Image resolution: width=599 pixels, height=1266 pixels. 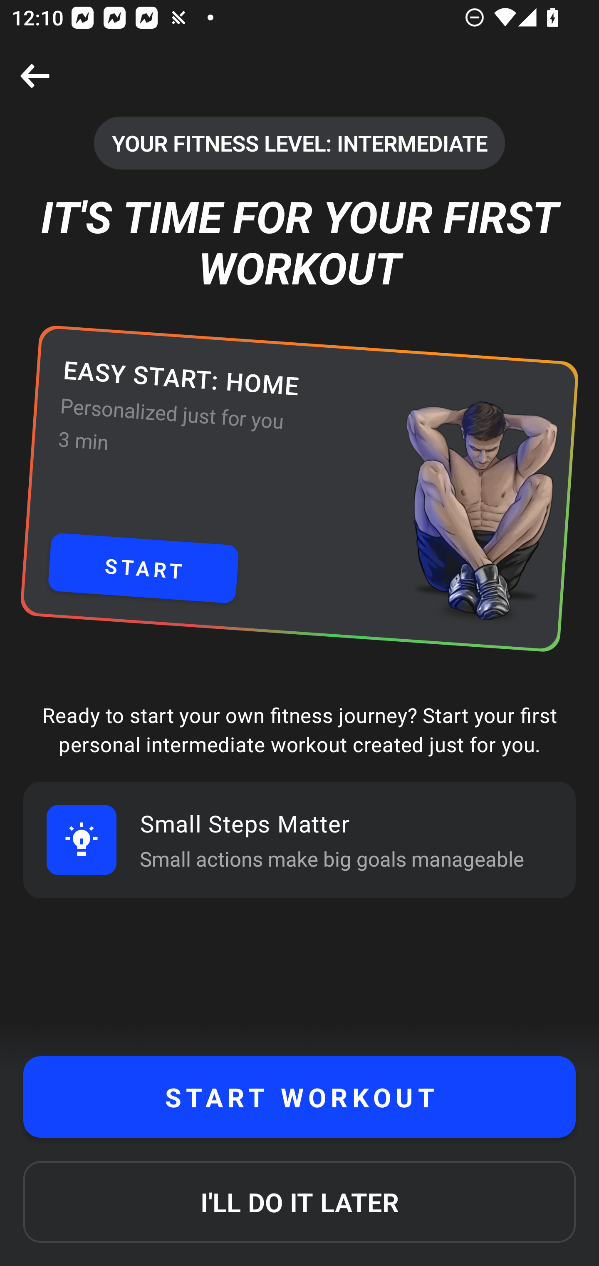 What do you see at coordinates (143, 568) in the screenshot?
I see `START` at bounding box center [143, 568].